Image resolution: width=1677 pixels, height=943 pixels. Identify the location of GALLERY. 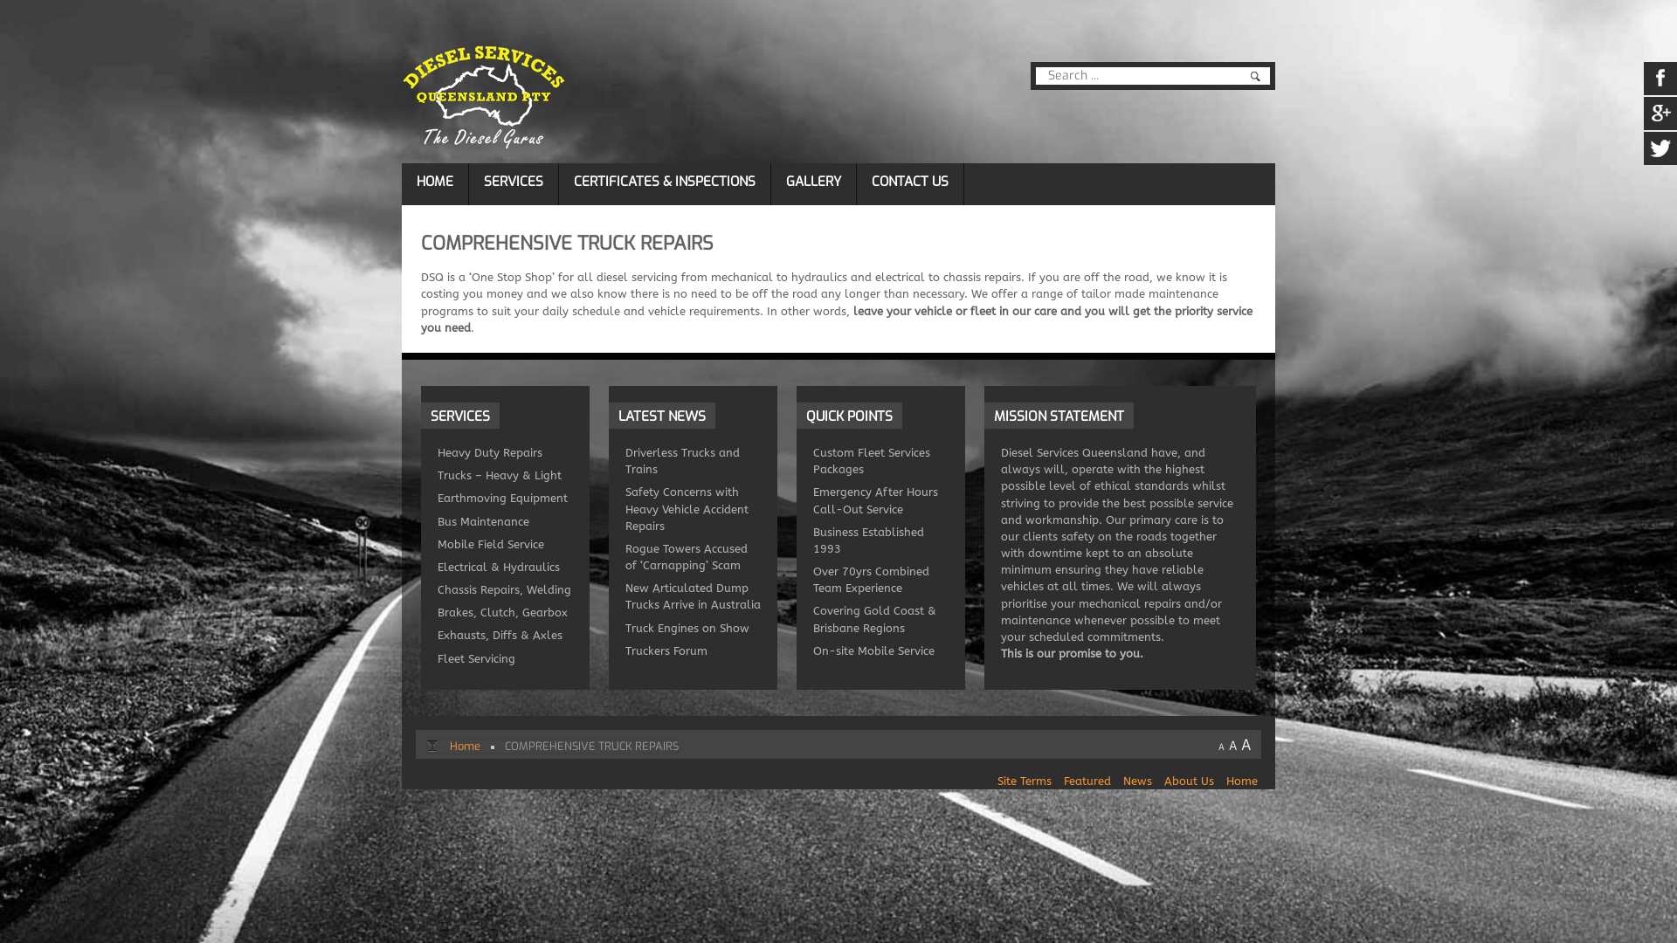
(814, 182).